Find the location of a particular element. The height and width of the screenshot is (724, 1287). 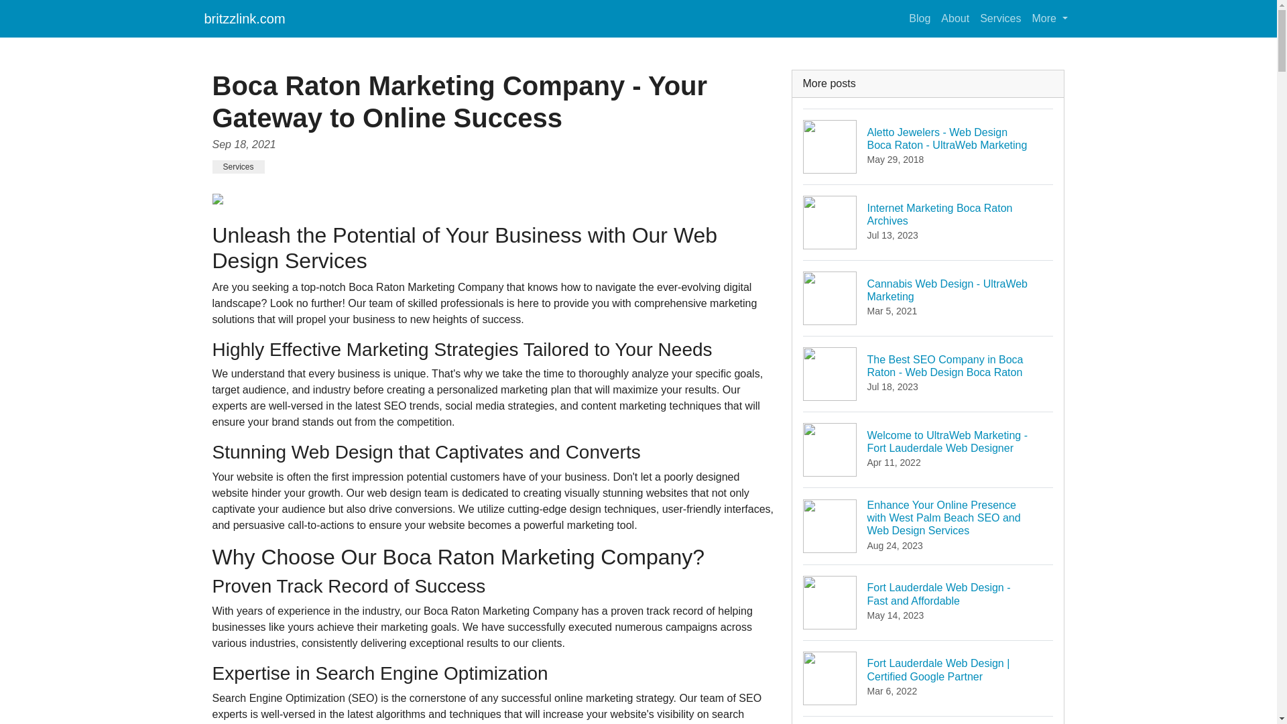

Services is located at coordinates (244, 18).